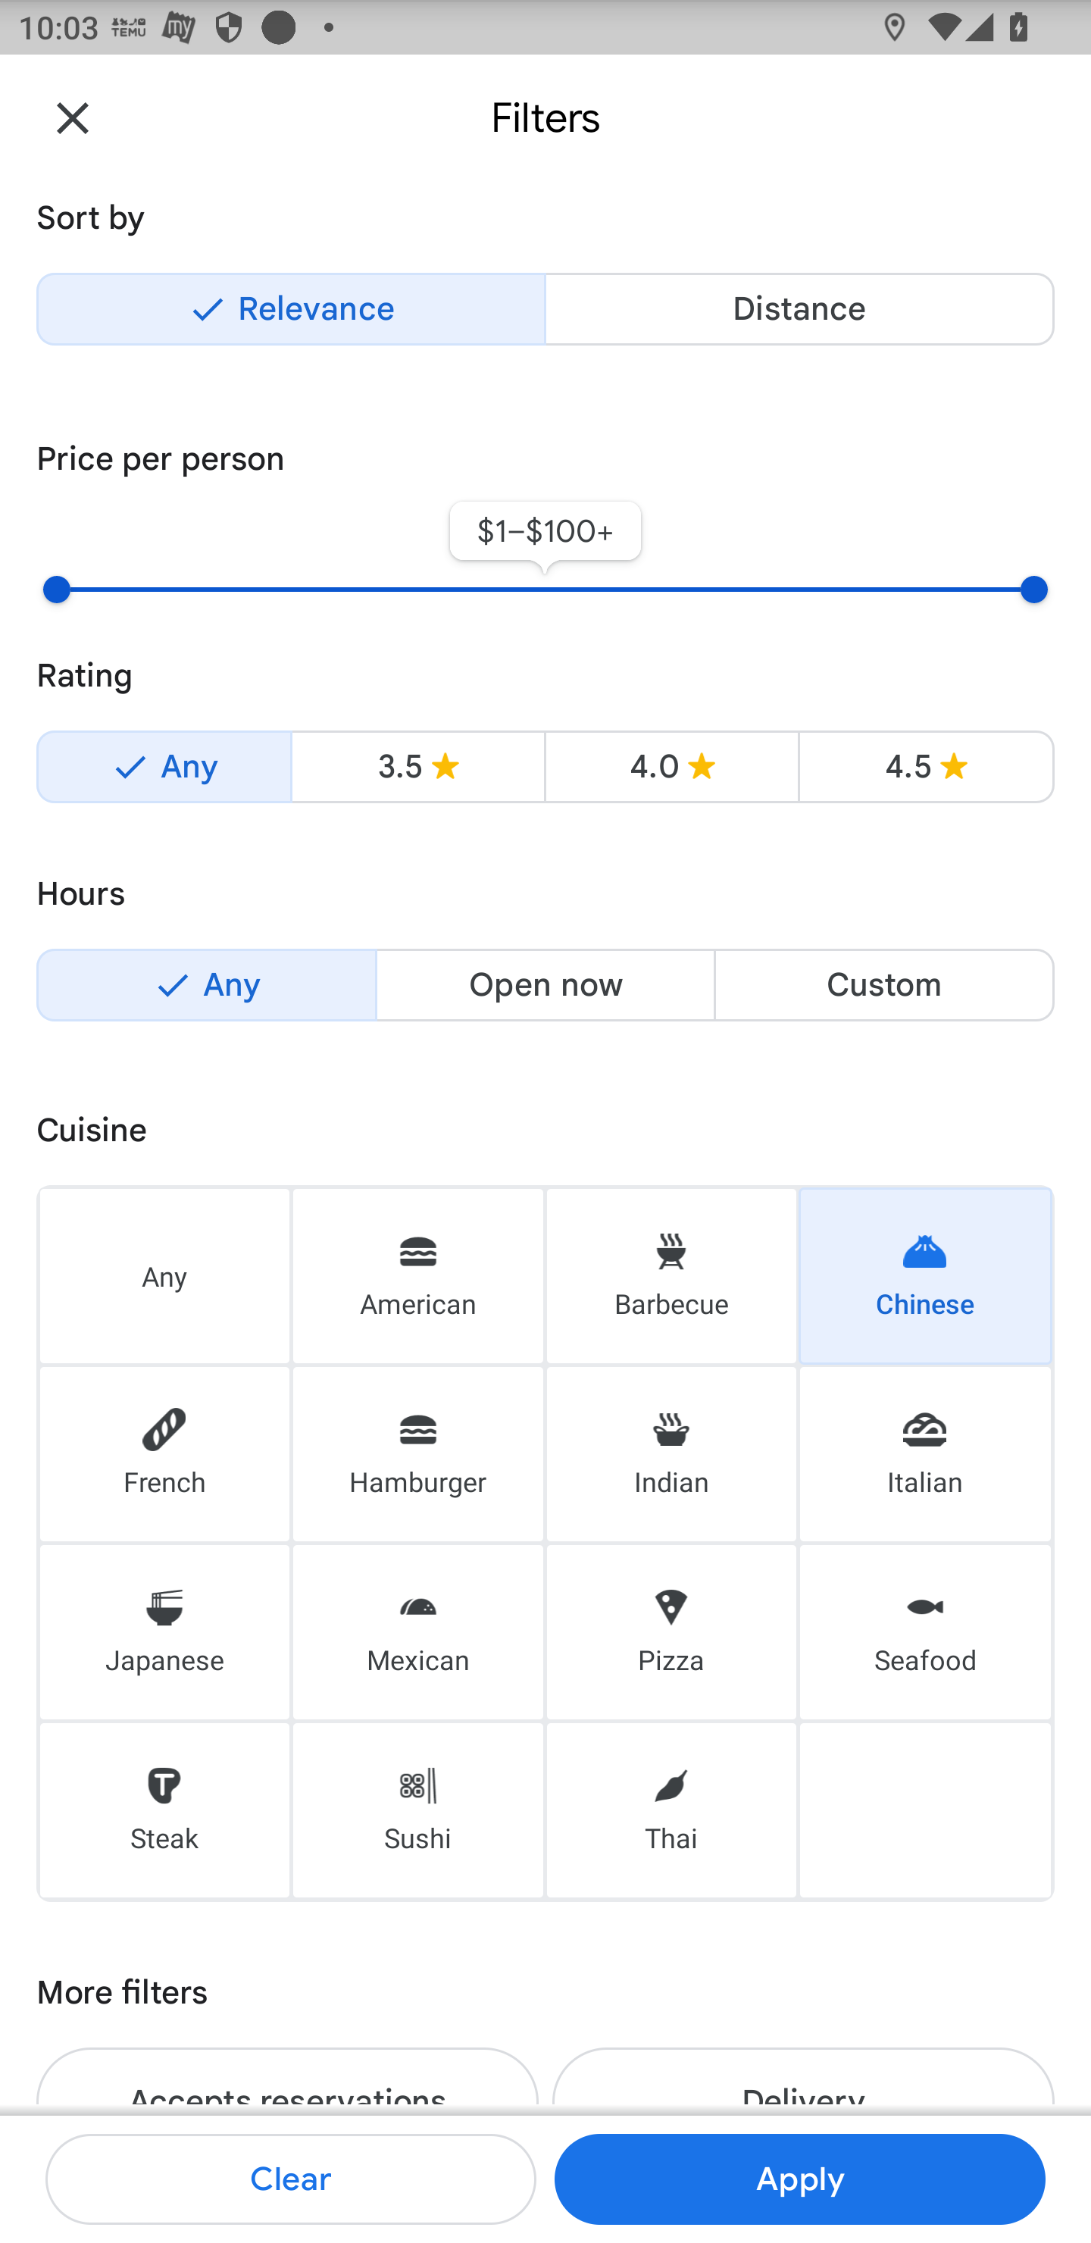  Describe the element at coordinates (545, 985) in the screenshot. I see `Open now` at that location.